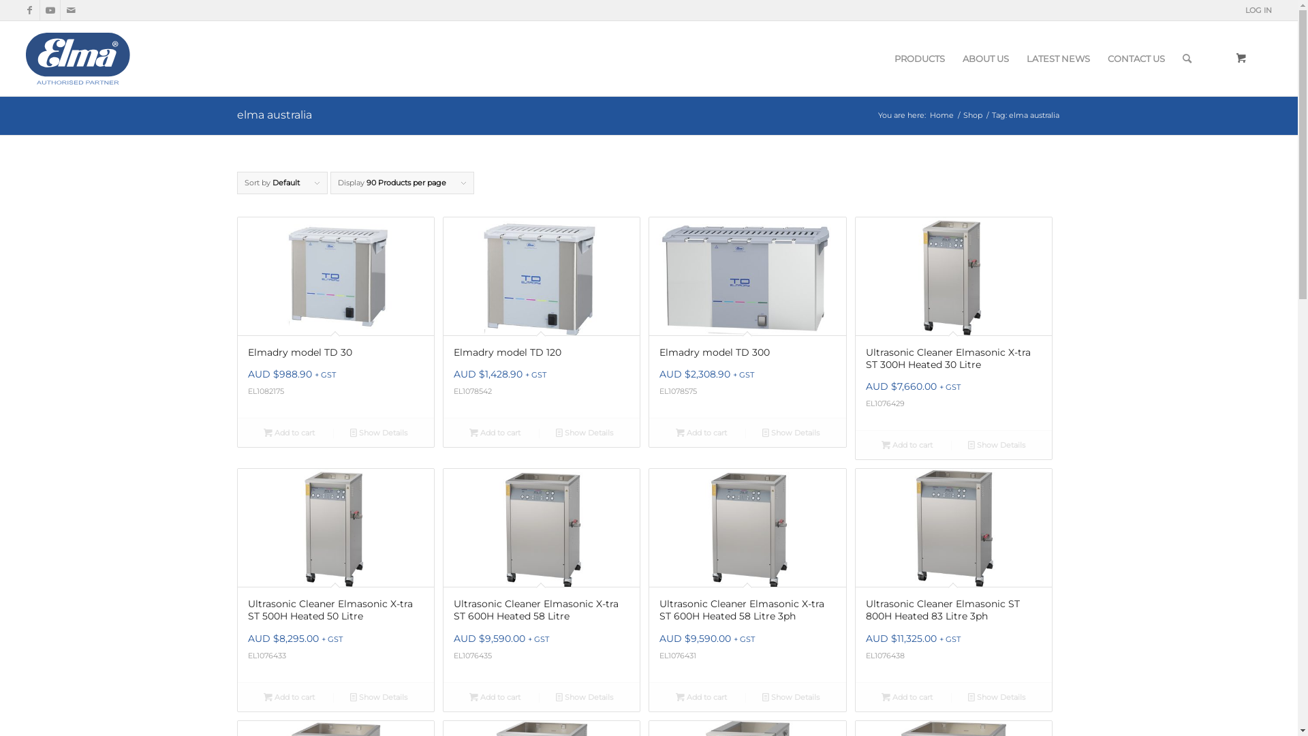  What do you see at coordinates (791, 697) in the screenshot?
I see `Show Details` at bounding box center [791, 697].